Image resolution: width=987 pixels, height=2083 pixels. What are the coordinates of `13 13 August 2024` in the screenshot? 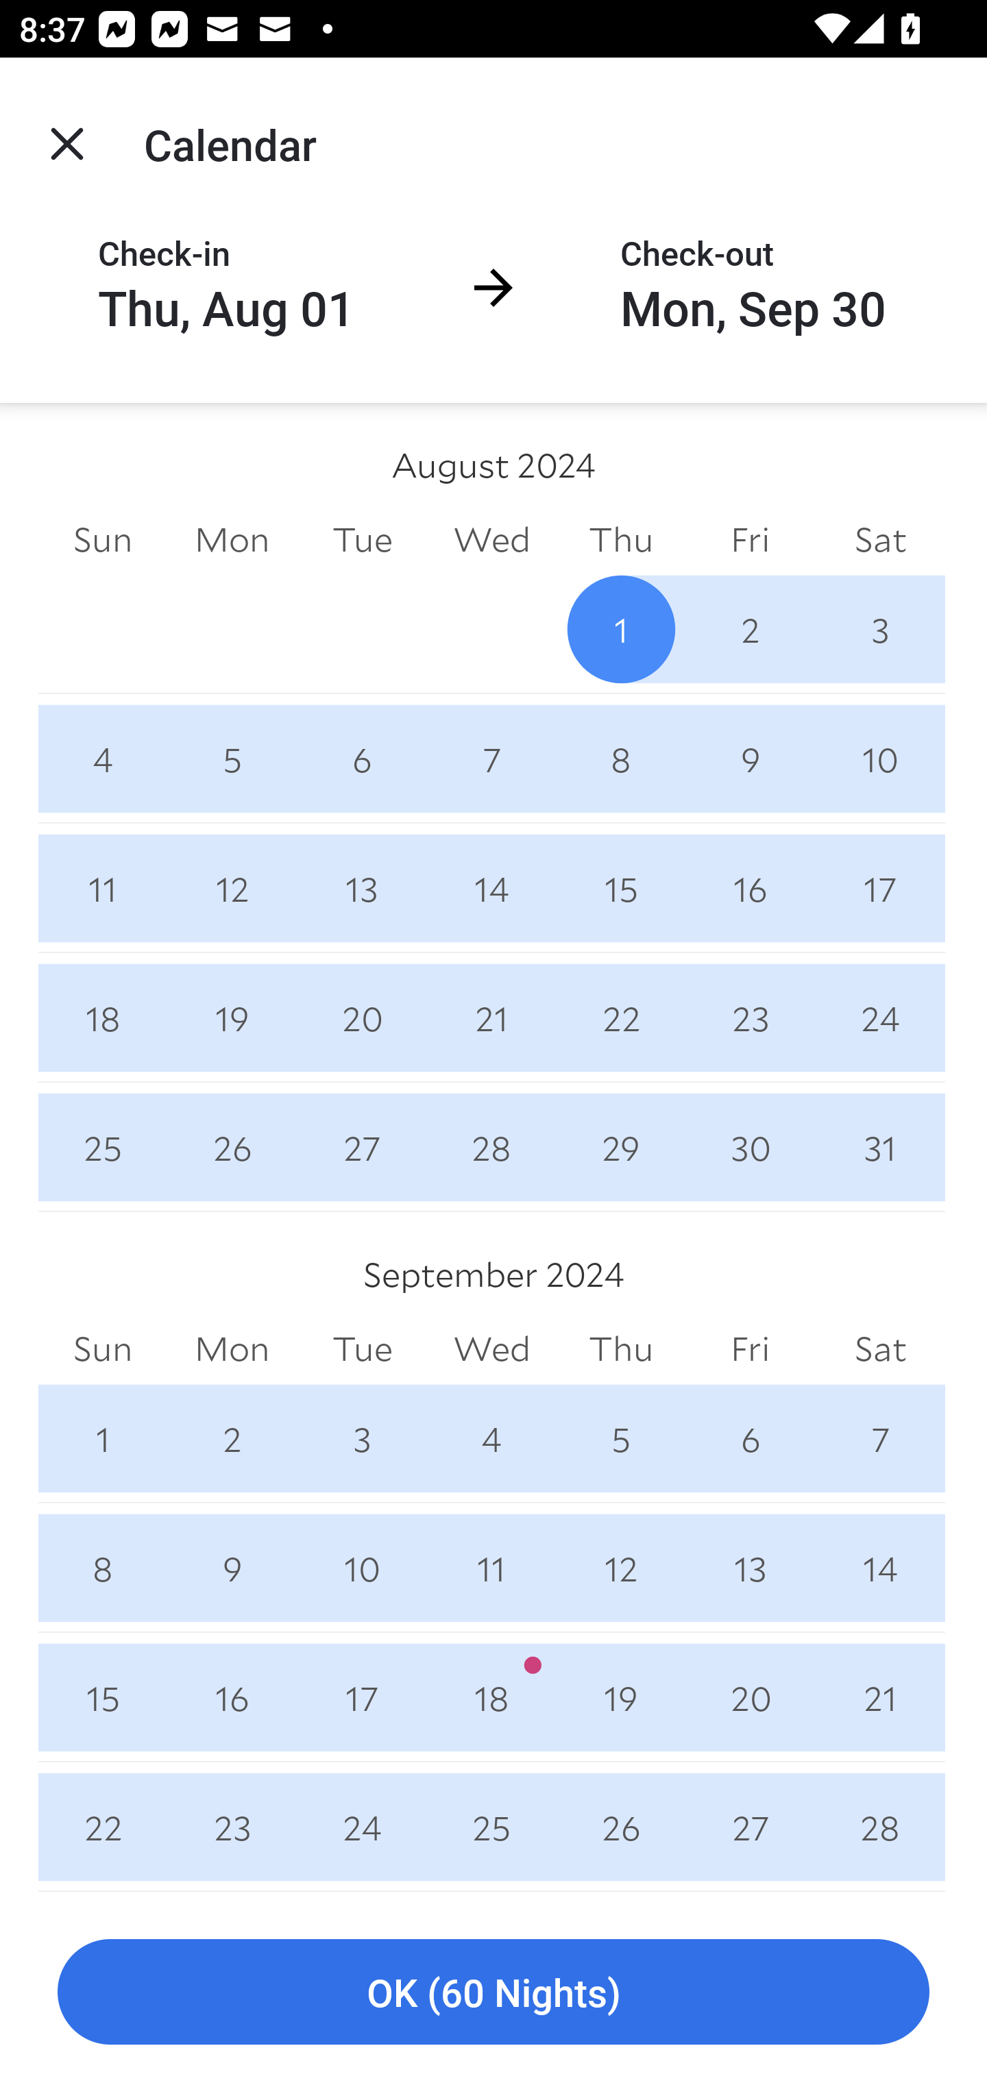 It's located at (362, 888).